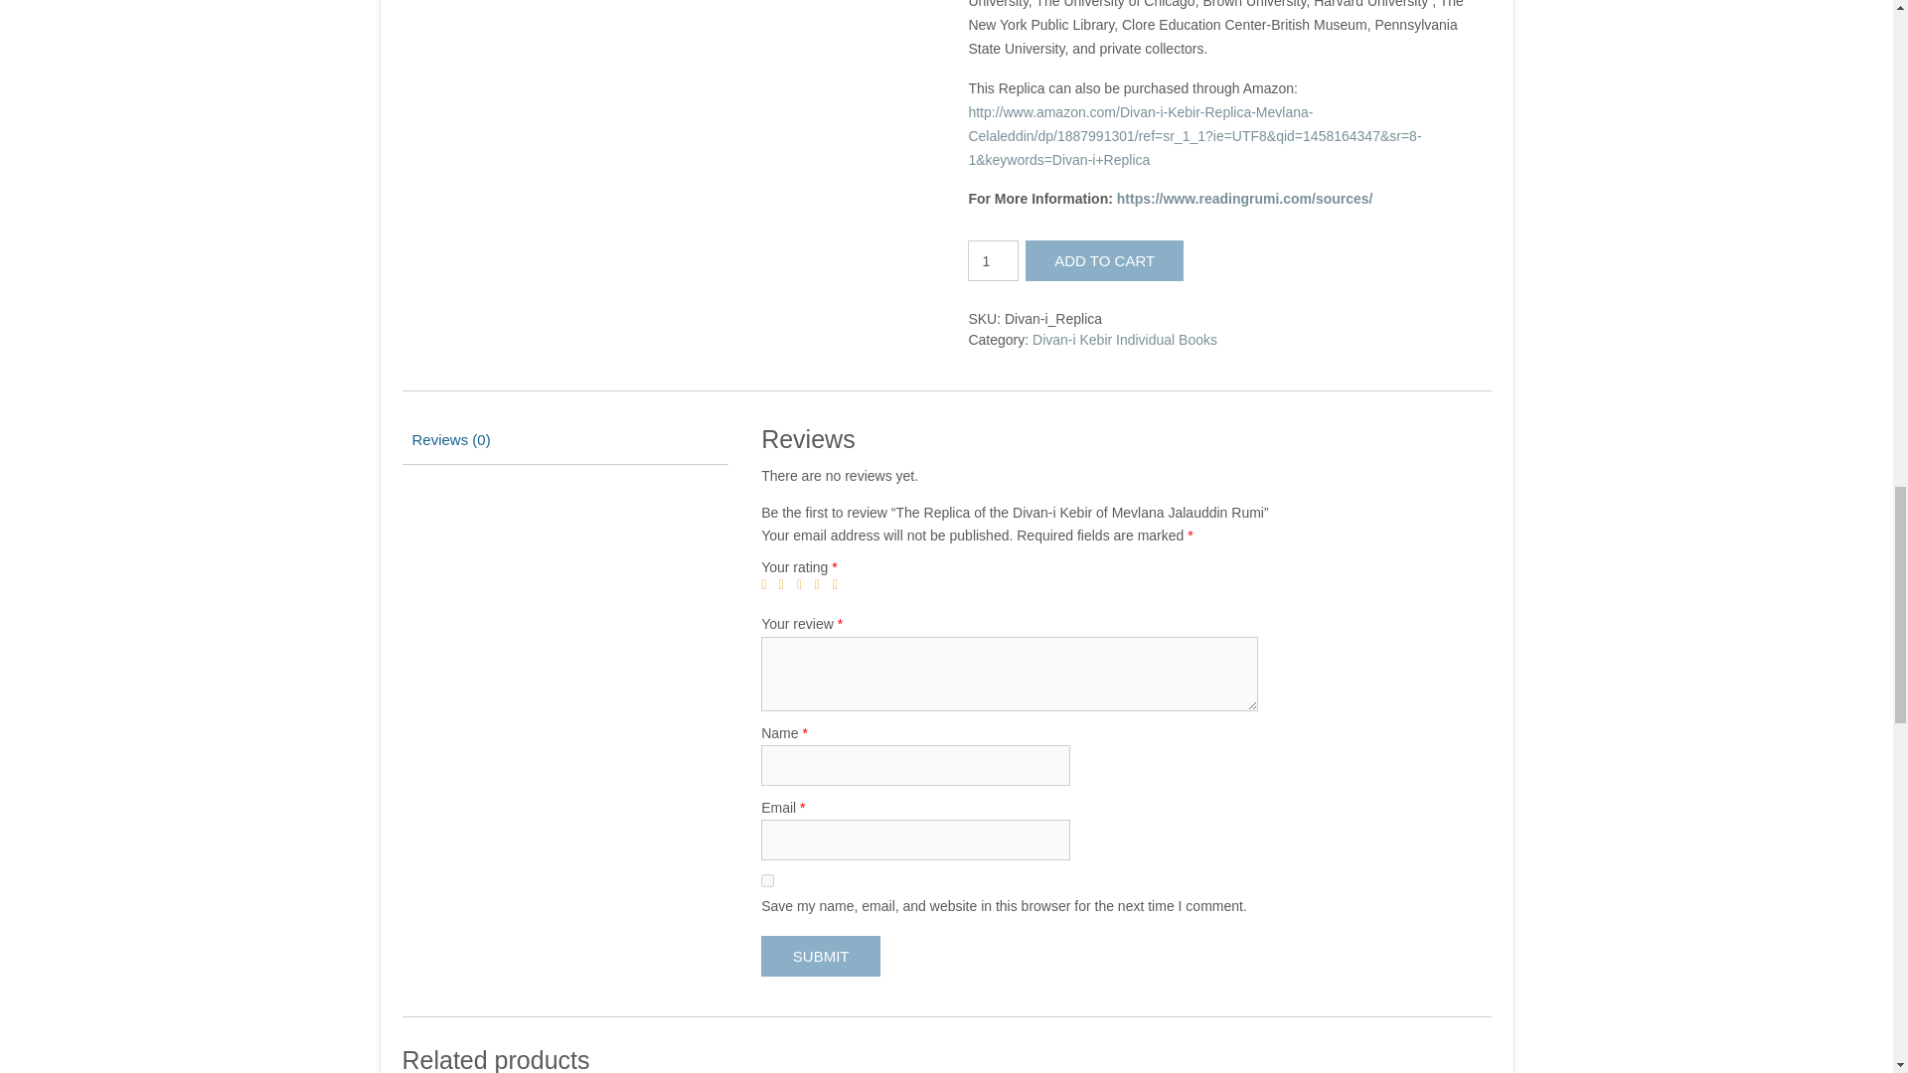  What do you see at coordinates (821, 956) in the screenshot?
I see `Submit` at bounding box center [821, 956].